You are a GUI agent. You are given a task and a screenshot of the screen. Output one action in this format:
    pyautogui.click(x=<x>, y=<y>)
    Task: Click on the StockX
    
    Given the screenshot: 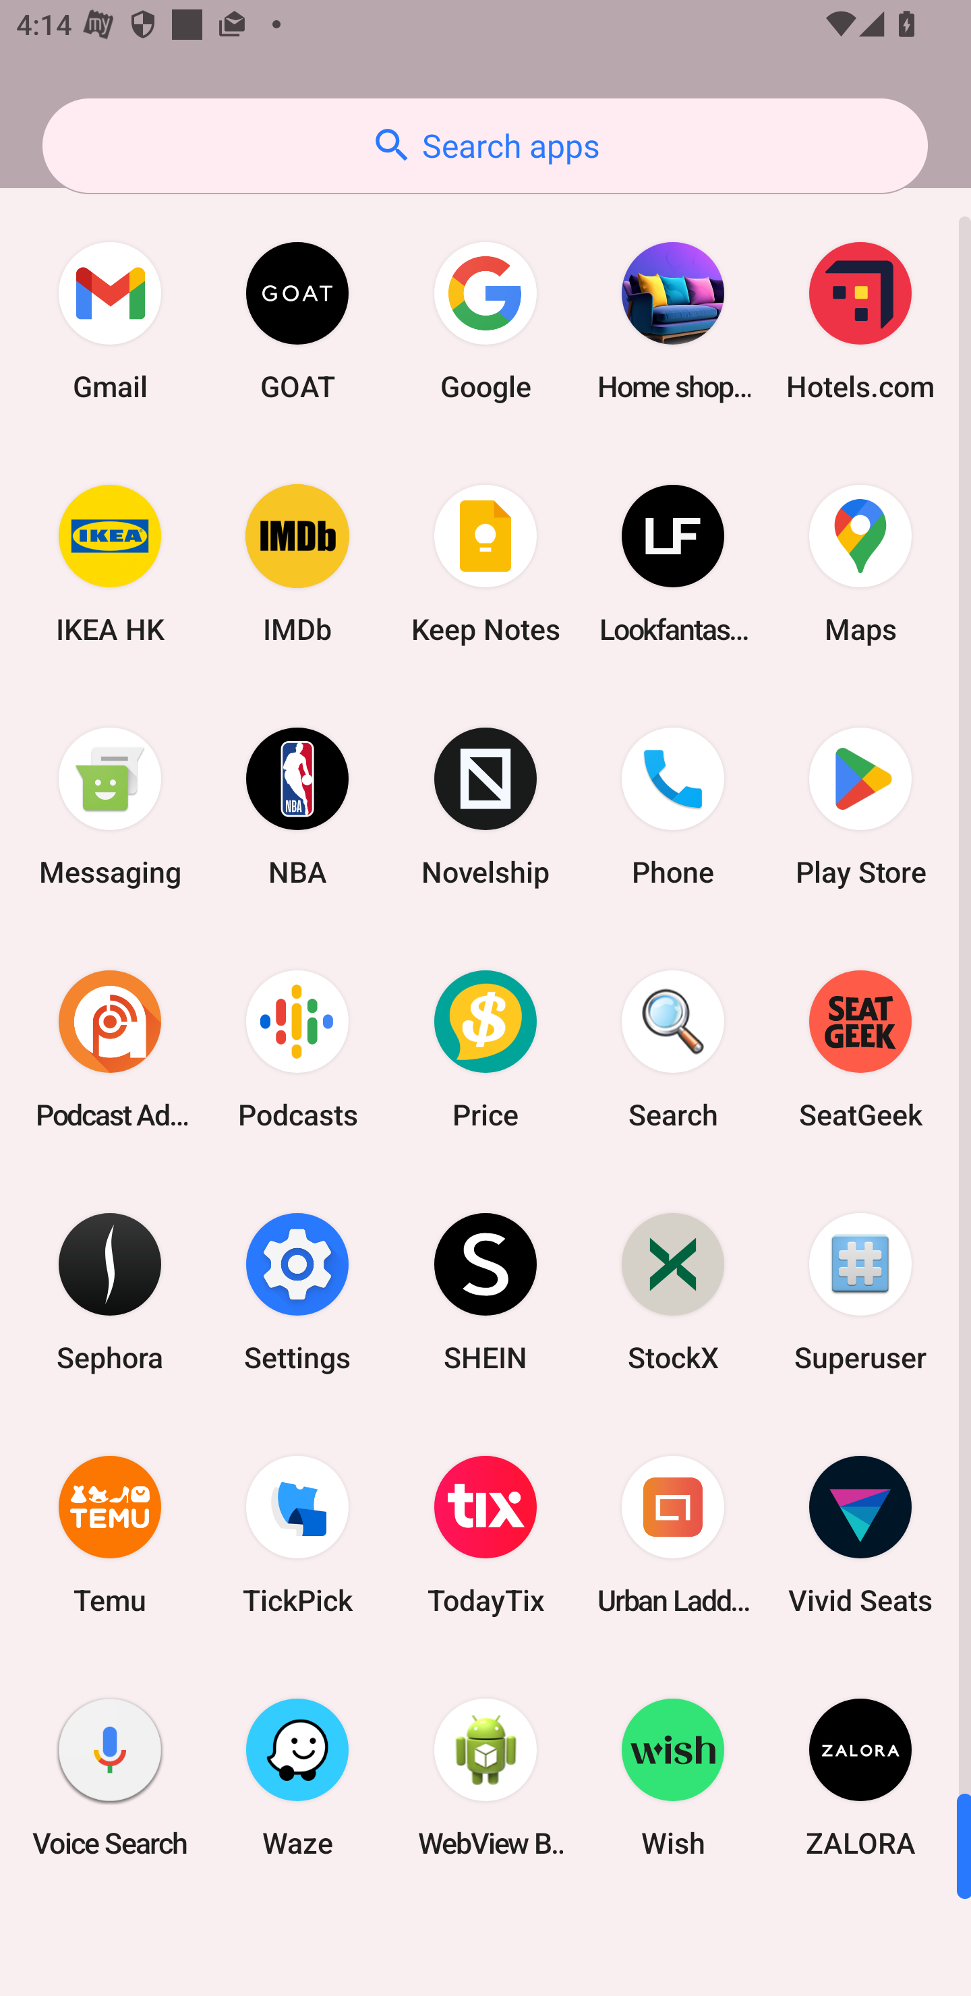 What is the action you would take?
    pyautogui.click(x=673, y=1291)
    